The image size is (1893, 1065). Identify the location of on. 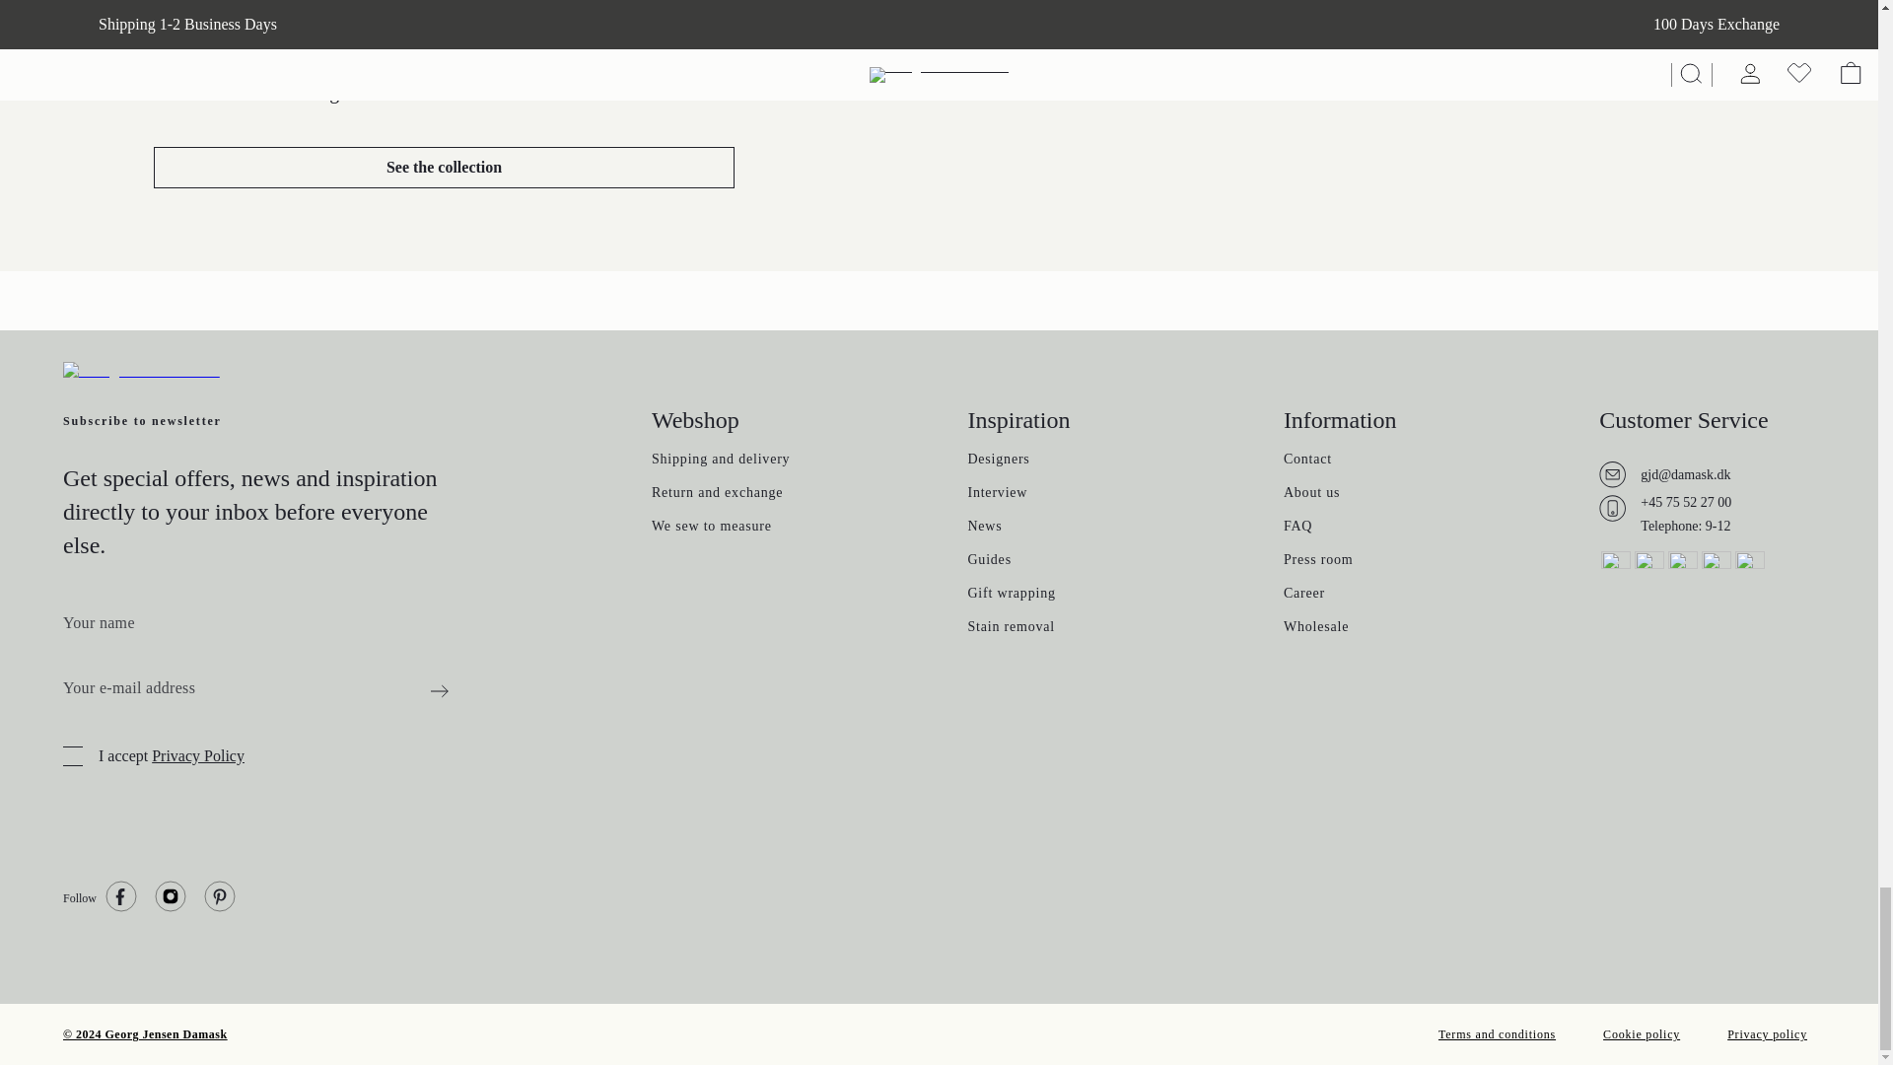
(73, 755).